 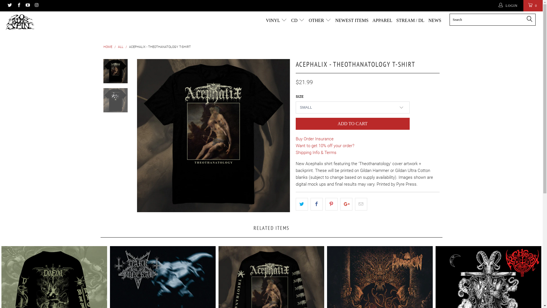 What do you see at coordinates (27, 6) in the screenshot?
I see `20 Buck Spin on YouTube` at bounding box center [27, 6].